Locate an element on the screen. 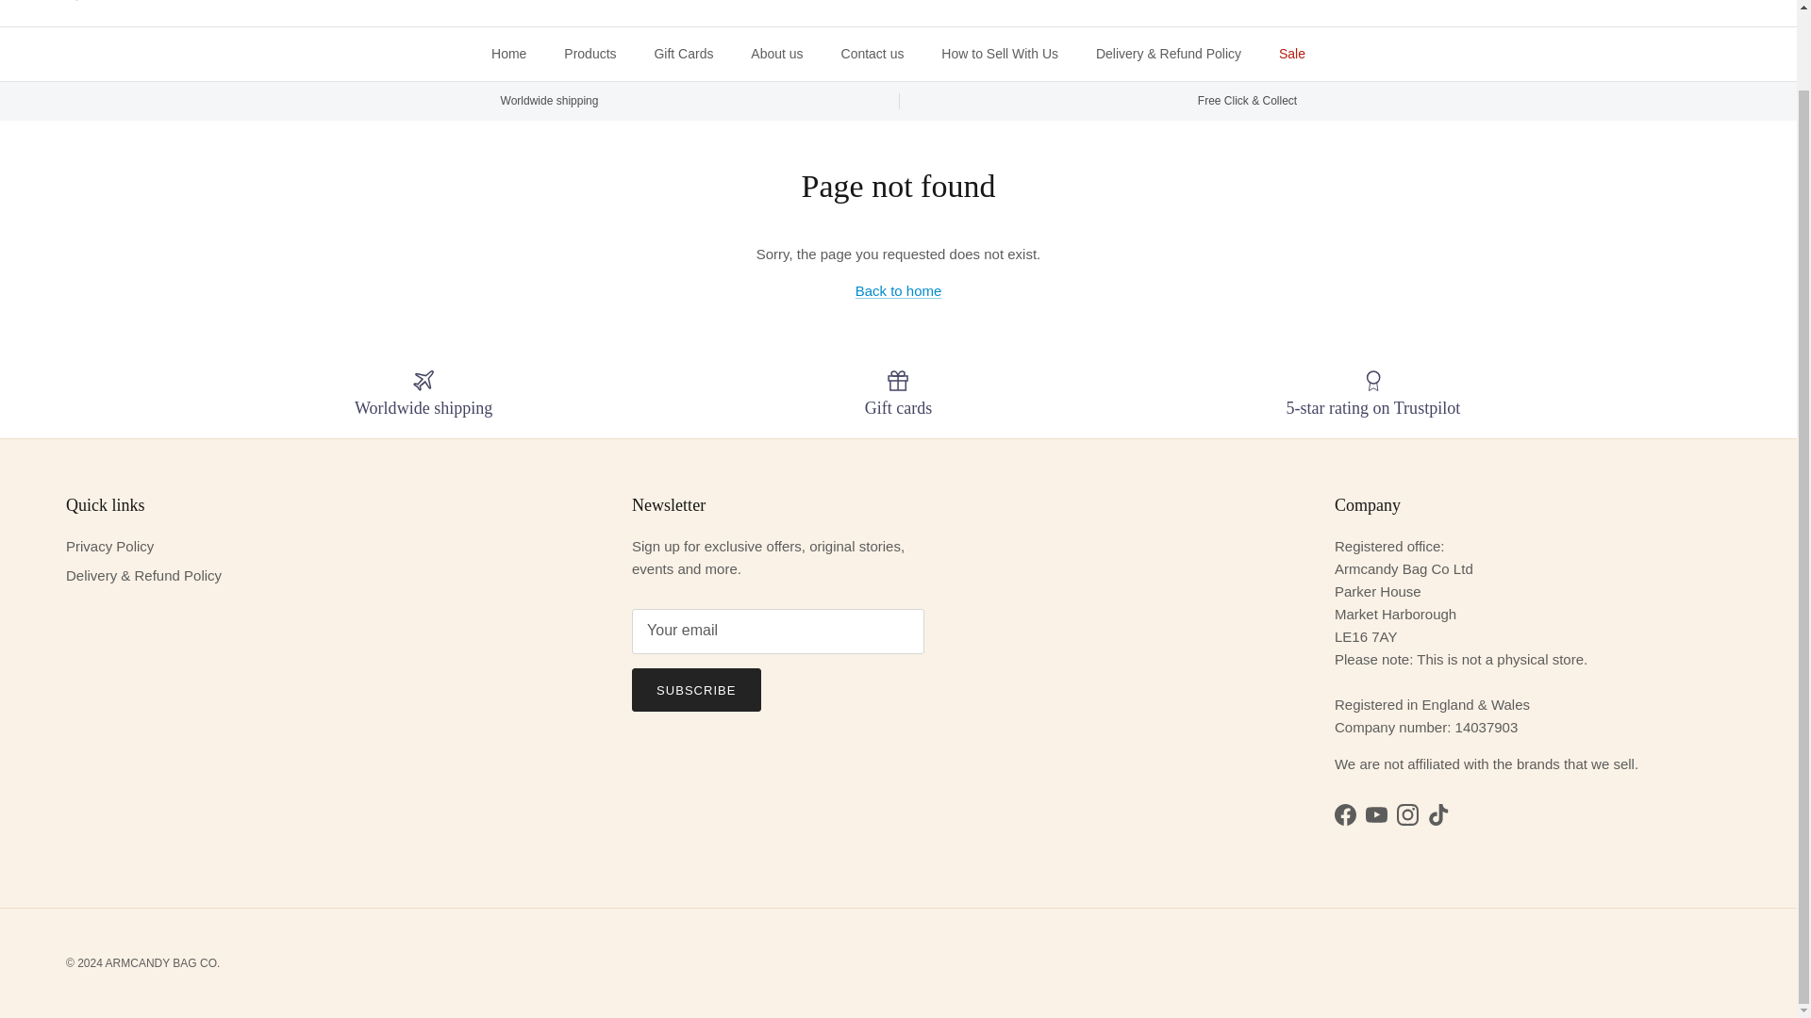 This screenshot has height=1018, width=1811. ARMCANDY BAG CO on Facebook is located at coordinates (1345, 814).